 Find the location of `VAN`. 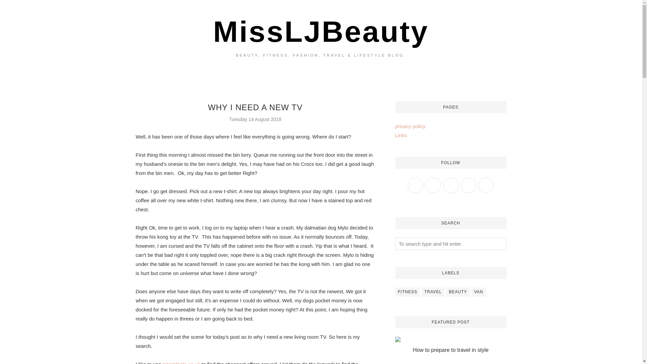

VAN is located at coordinates (479, 292).